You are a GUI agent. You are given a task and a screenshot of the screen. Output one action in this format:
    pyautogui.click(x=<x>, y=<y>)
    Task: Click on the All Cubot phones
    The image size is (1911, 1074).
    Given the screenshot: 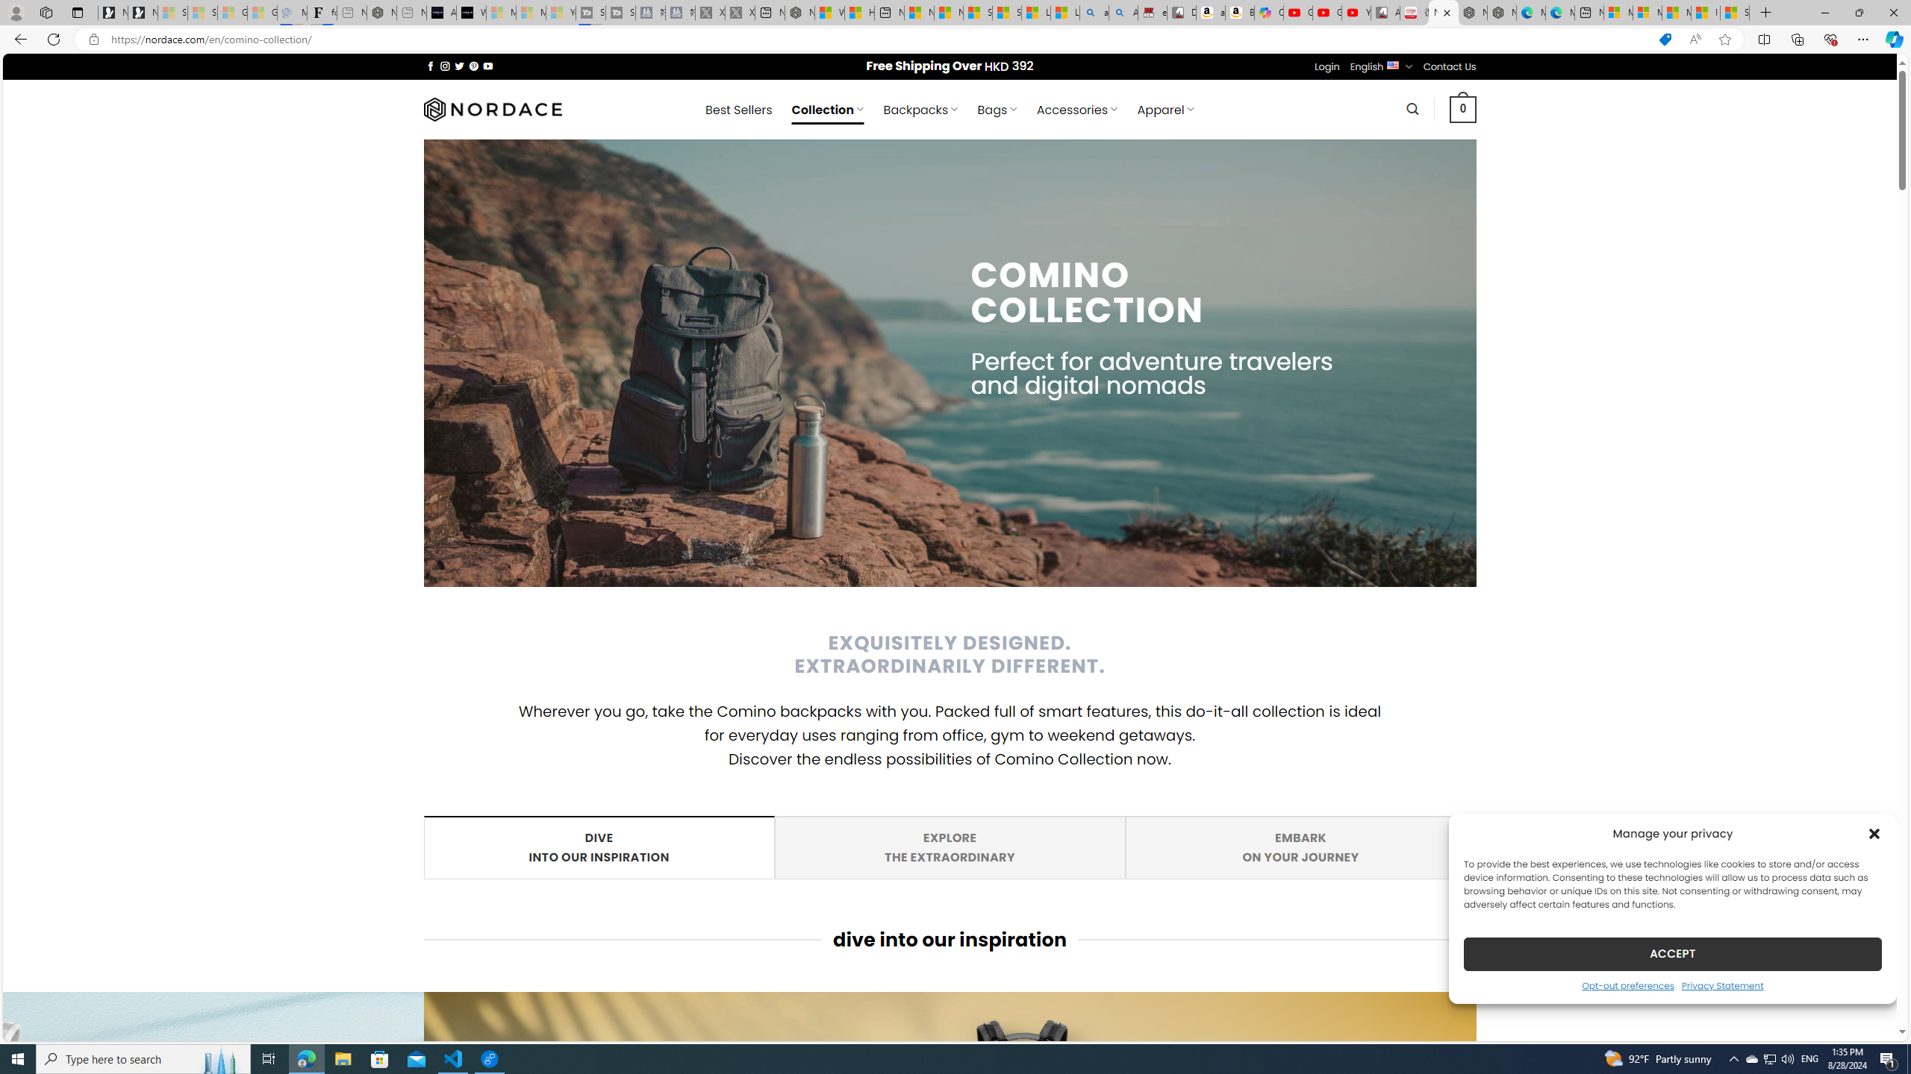 What is the action you would take?
    pyautogui.click(x=1385, y=13)
    